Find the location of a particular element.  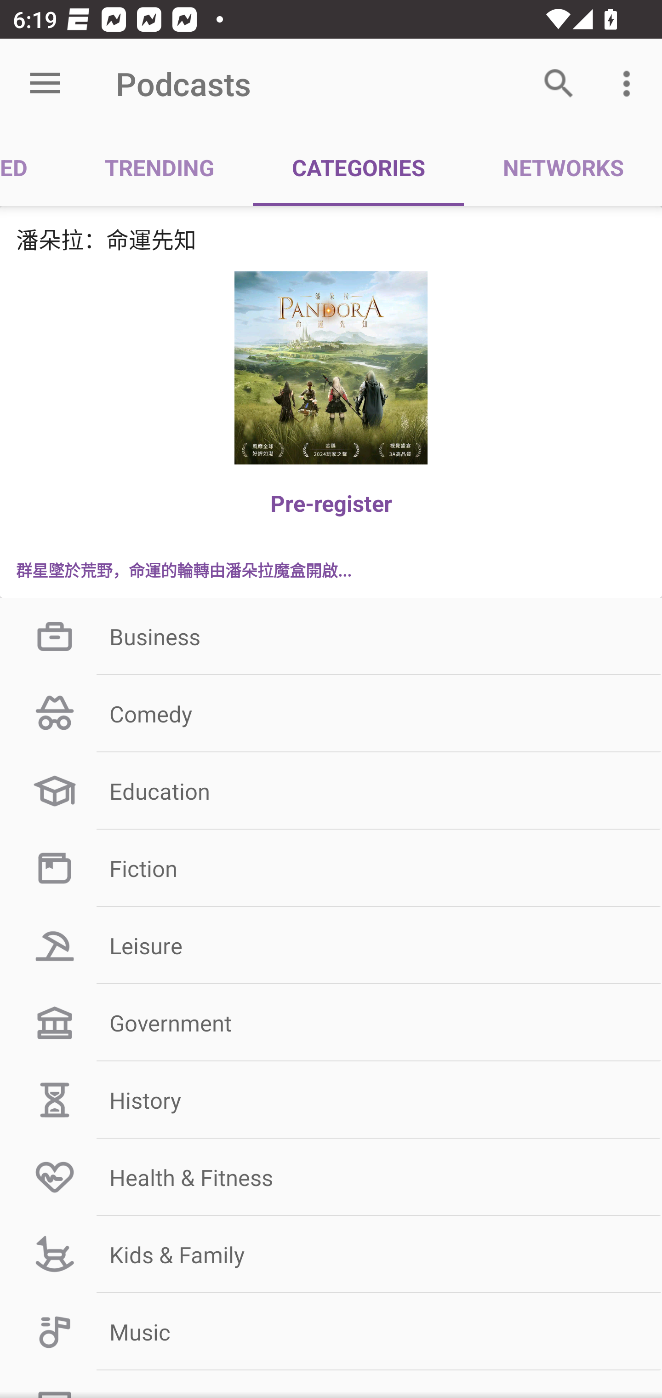

History is located at coordinates (331, 1099).